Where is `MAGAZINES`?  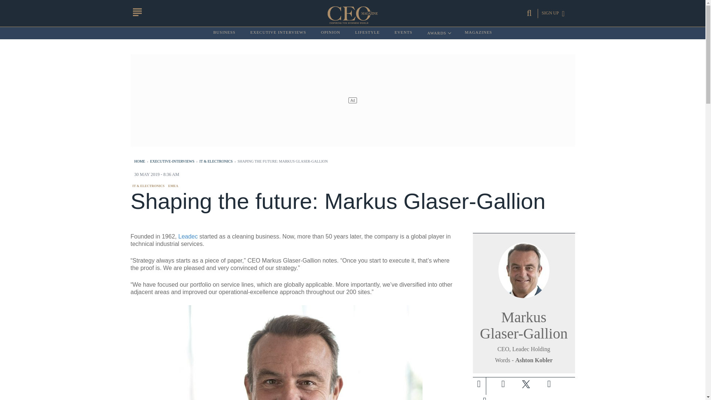 MAGAZINES is located at coordinates (478, 33).